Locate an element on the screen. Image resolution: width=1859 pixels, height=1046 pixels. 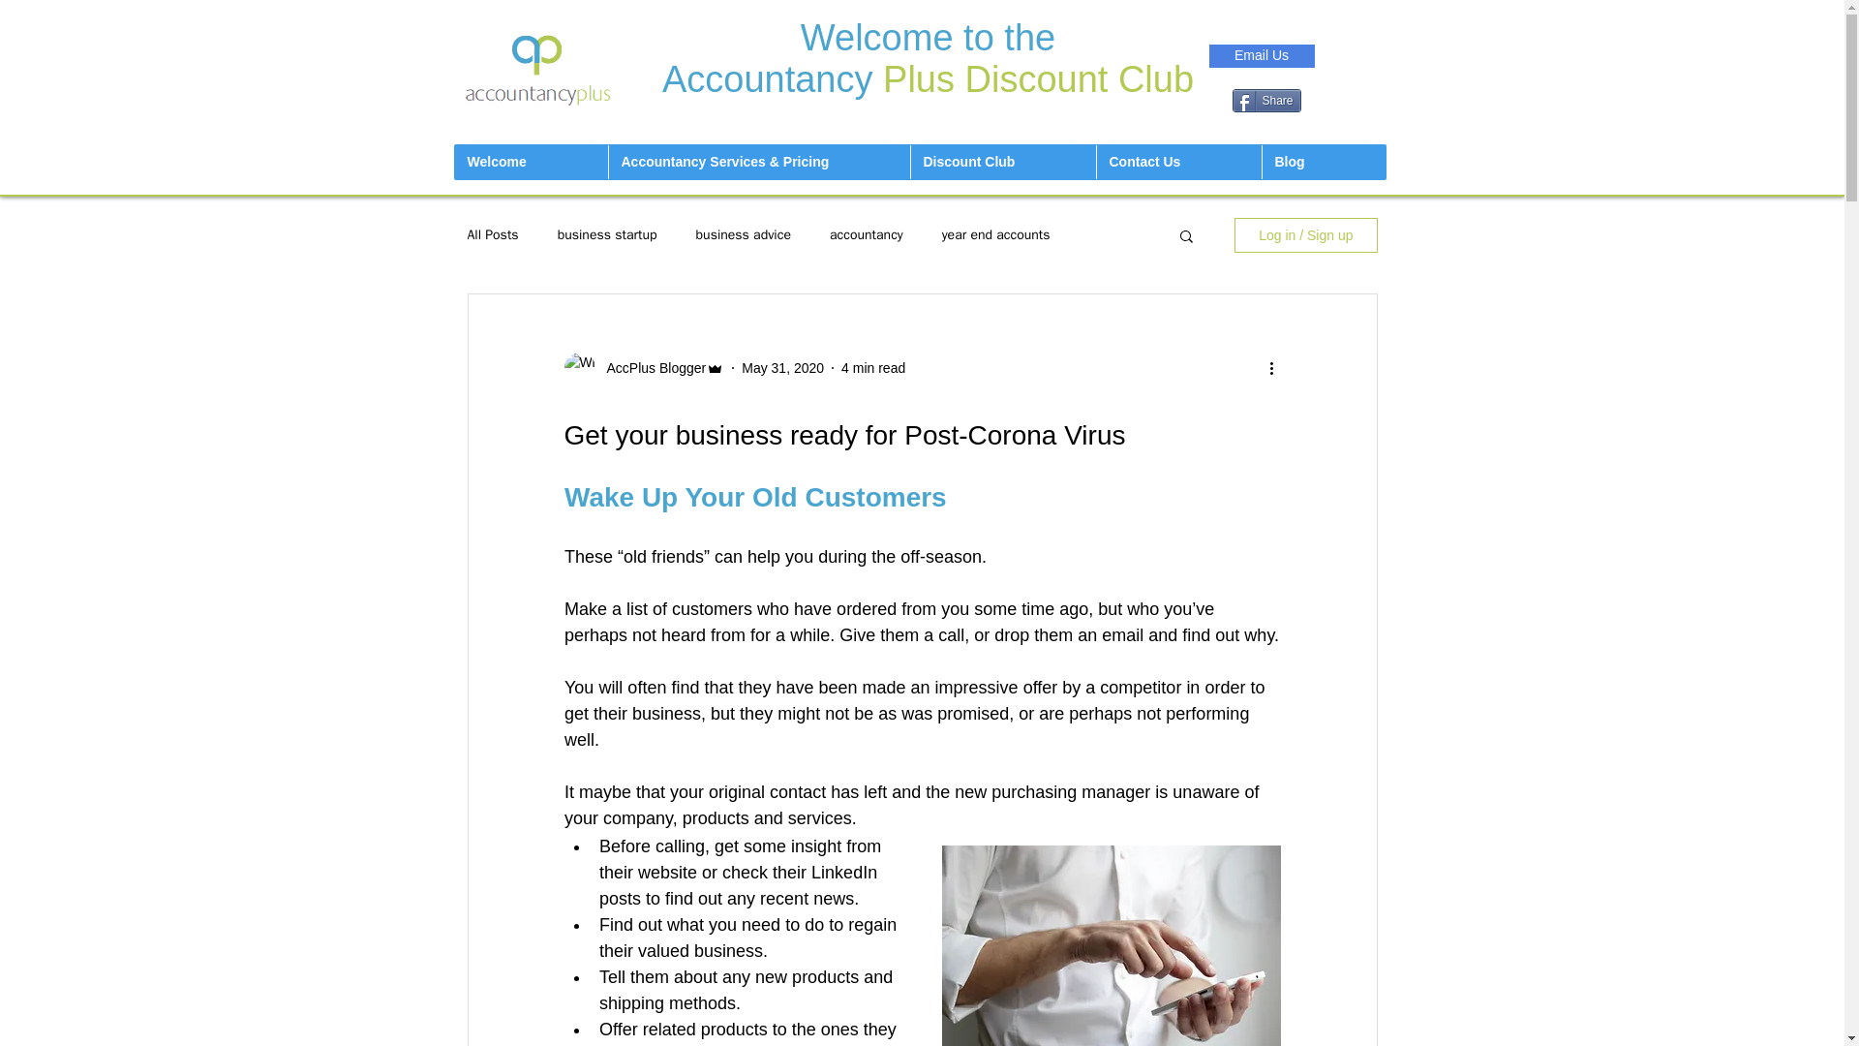
AccPlus Blogger is located at coordinates (651, 368).